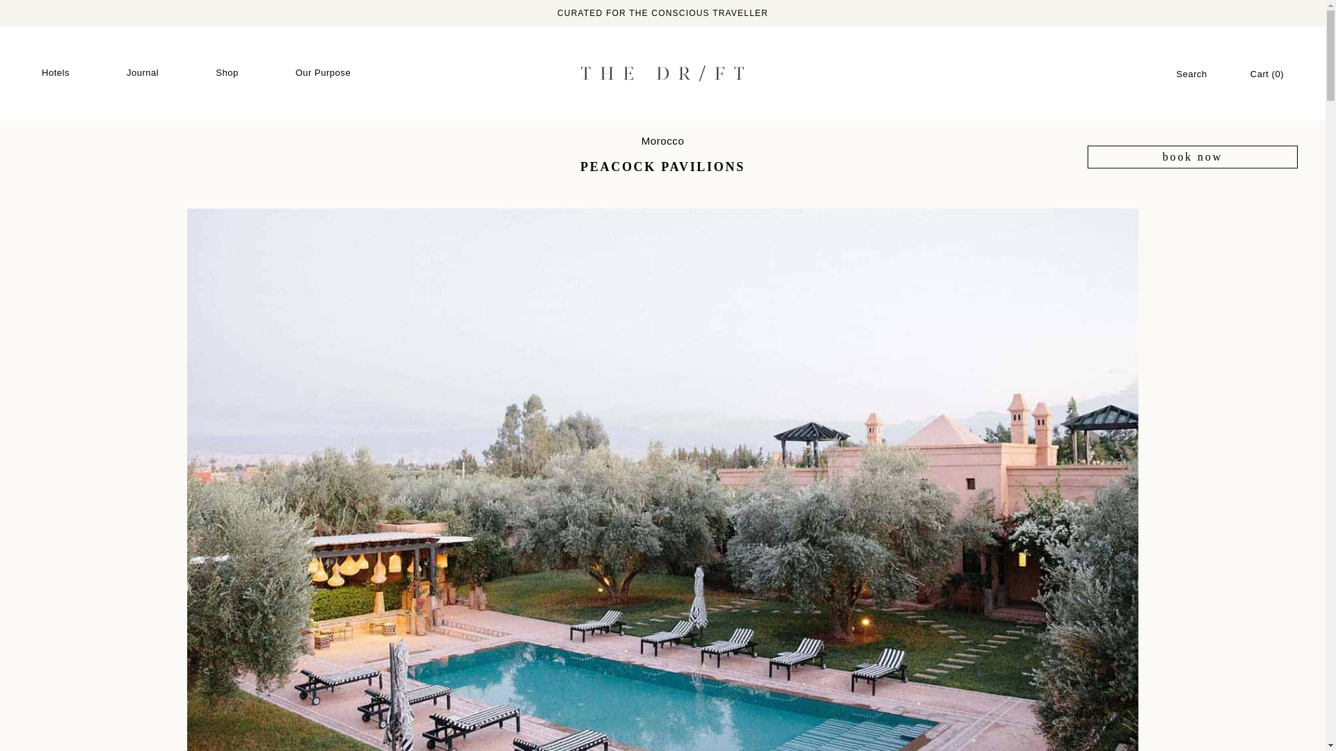  I want to click on Our Purpose, so click(323, 73).